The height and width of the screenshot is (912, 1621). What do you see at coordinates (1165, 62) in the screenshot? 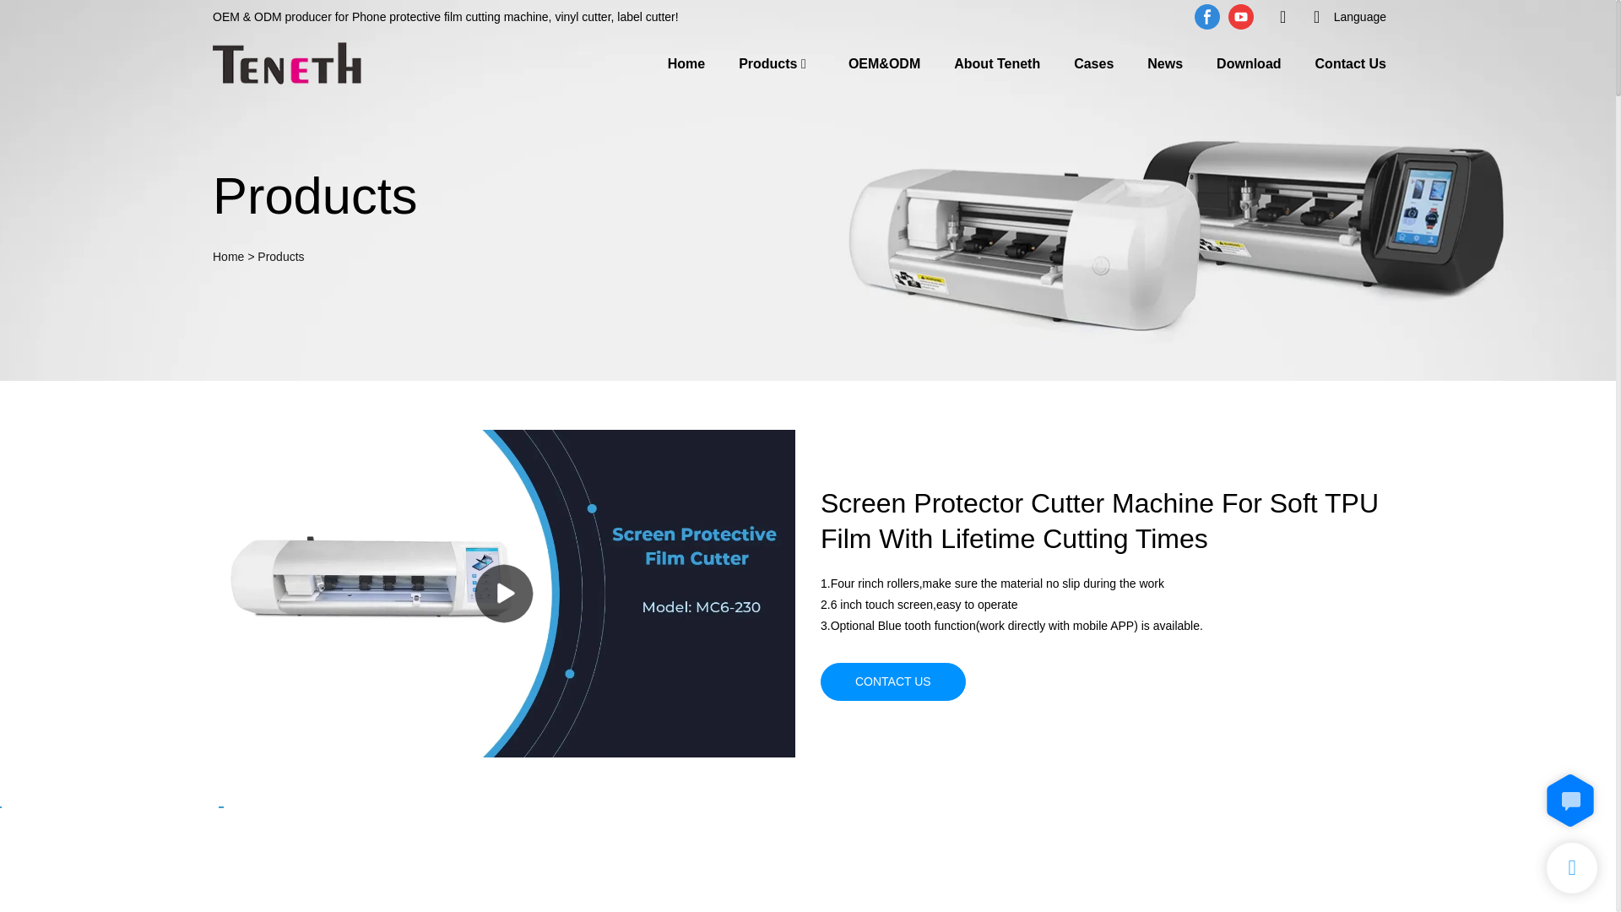
I see `News` at bounding box center [1165, 62].